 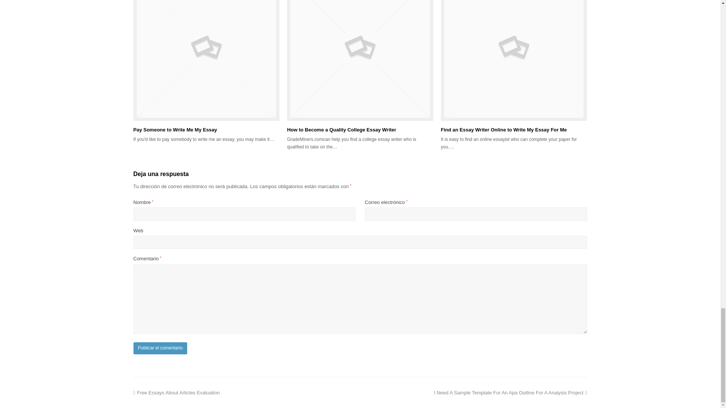 What do you see at coordinates (514, 60) in the screenshot?
I see `Find an Essay Writer Online to Write My Essay For Me` at bounding box center [514, 60].